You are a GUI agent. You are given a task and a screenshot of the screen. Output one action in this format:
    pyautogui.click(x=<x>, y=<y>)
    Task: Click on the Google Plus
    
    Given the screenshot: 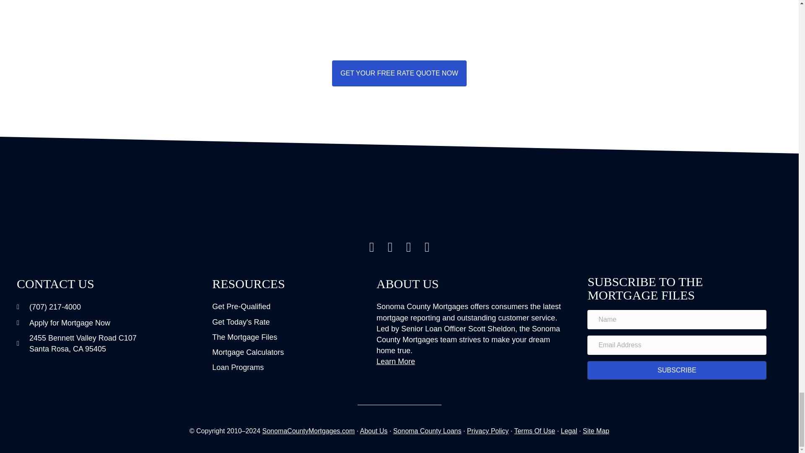 What is the action you would take?
    pyautogui.click(x=409, y=247)
    